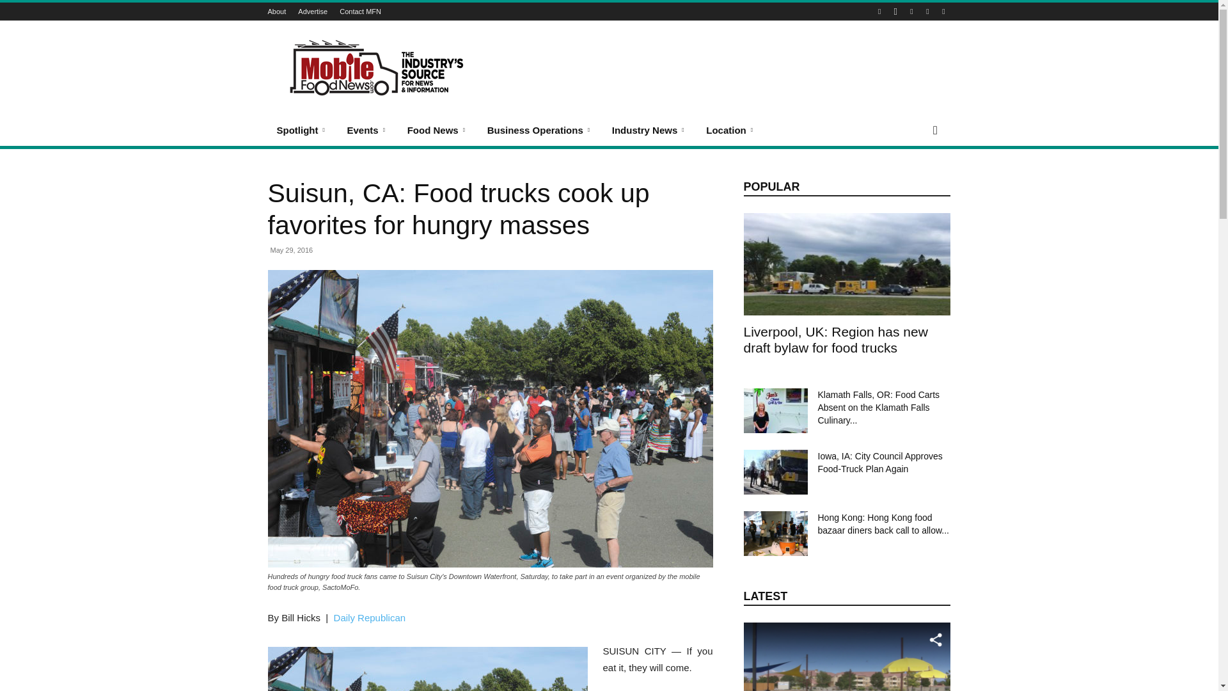 This screenshot has height=691, width=1228. Describe the element at coordinates (313, 11) in the screenshot. I see `Advertise` at that location.